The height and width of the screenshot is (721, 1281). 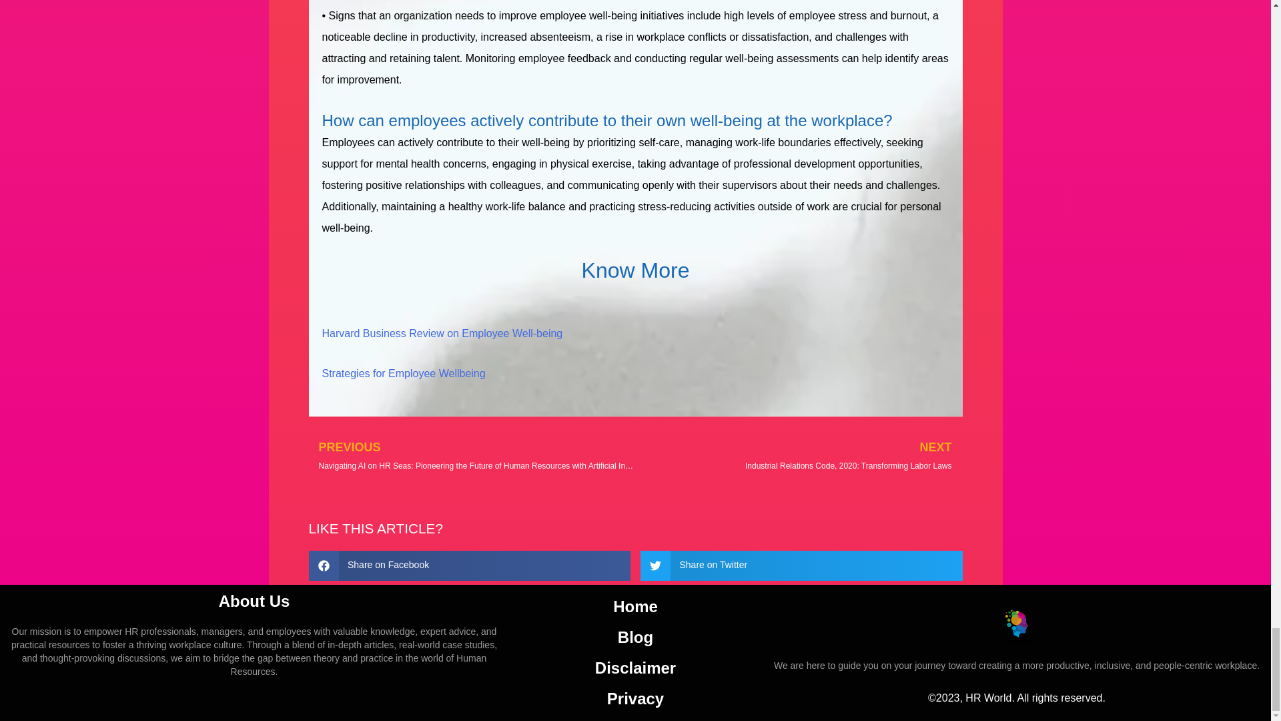 I want to click on Home, so click(x=635, y=606).